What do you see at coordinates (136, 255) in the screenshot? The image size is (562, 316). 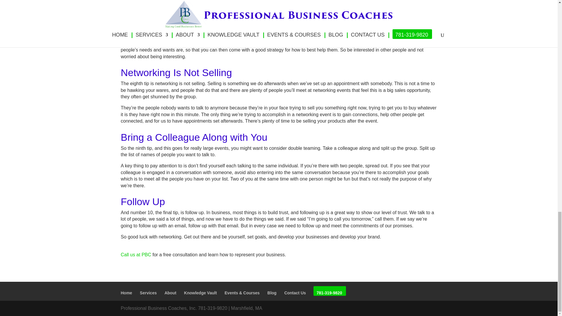 I see `Call us at PBC` at bounding box center [136, 255].